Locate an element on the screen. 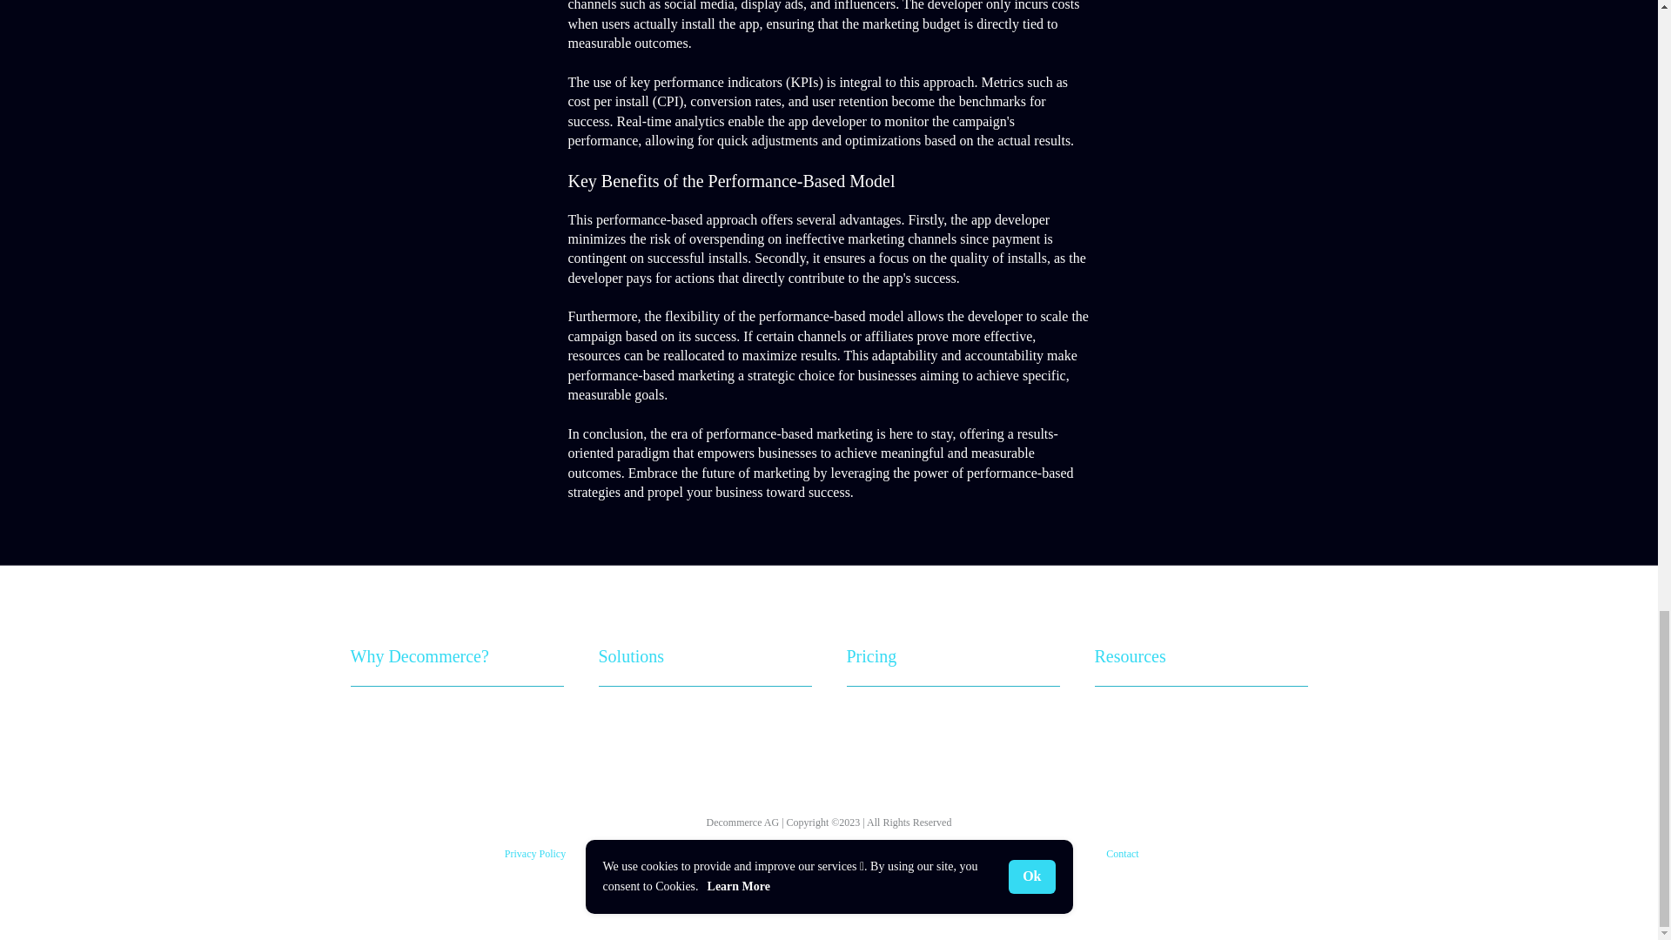 The width and height of the screenshot is (1671, 940). Pricing is located at coordinates (870, 656).